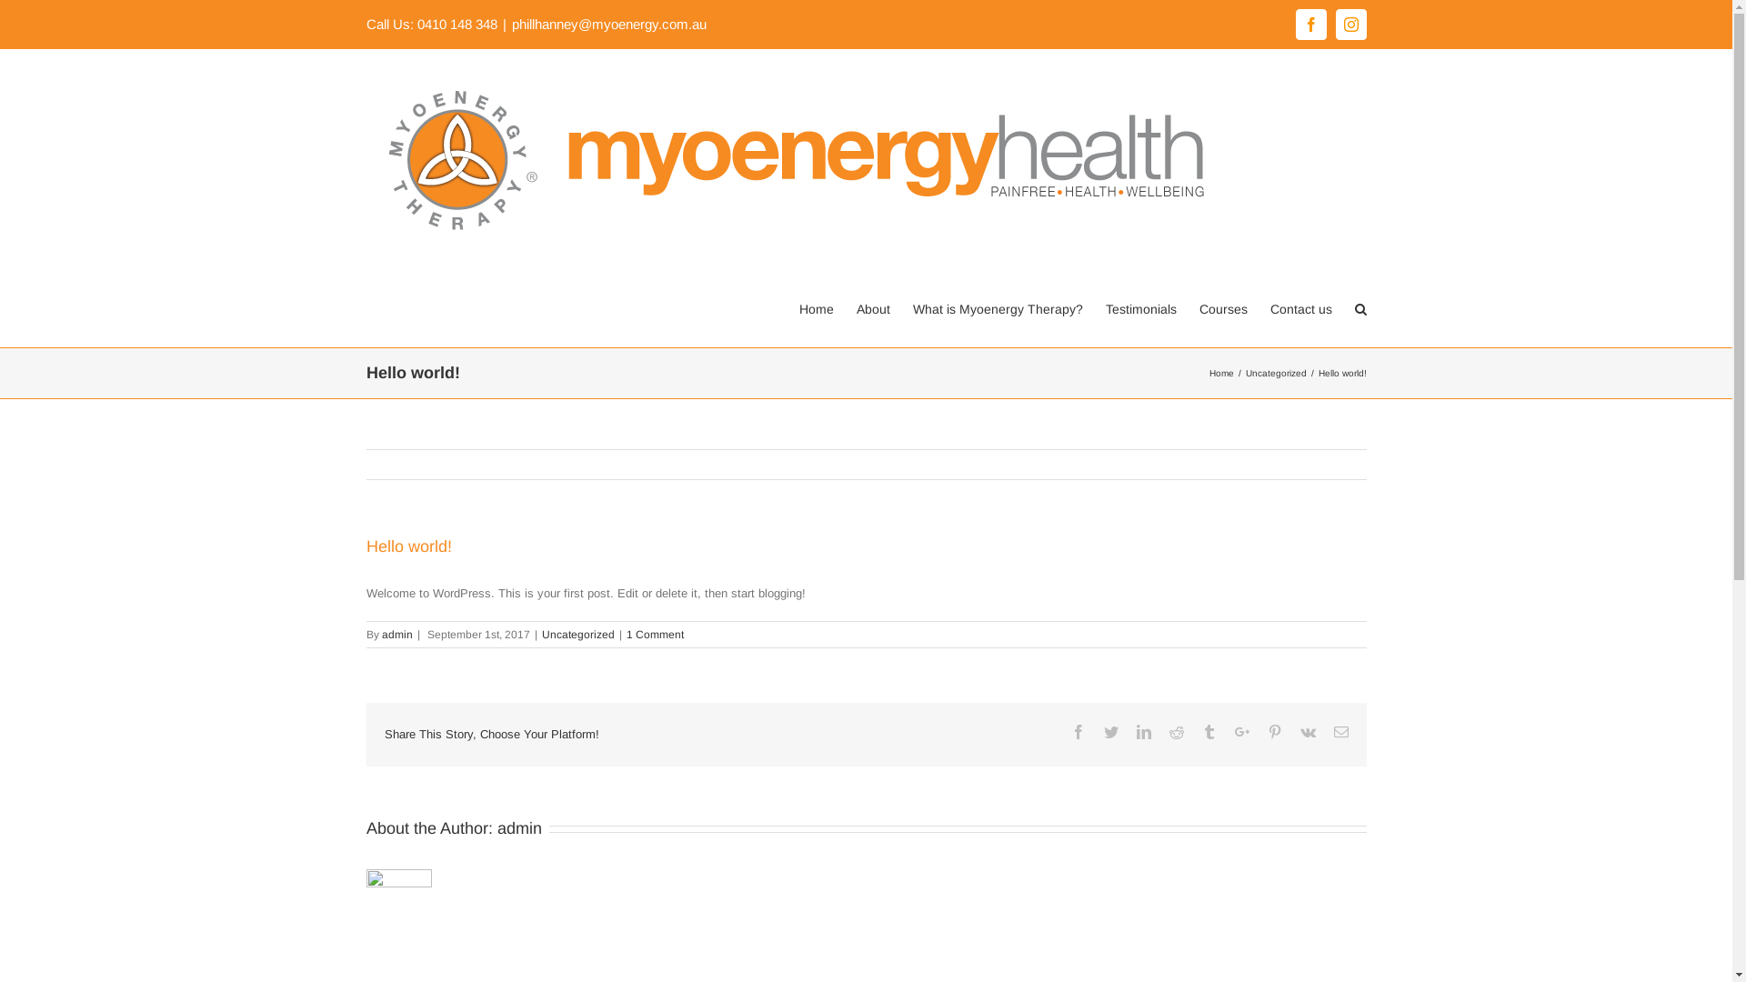  What do you see at coordinates (1177, 732) in the screenshot?
I see `Reddit` at bounding box center [1177, 732].